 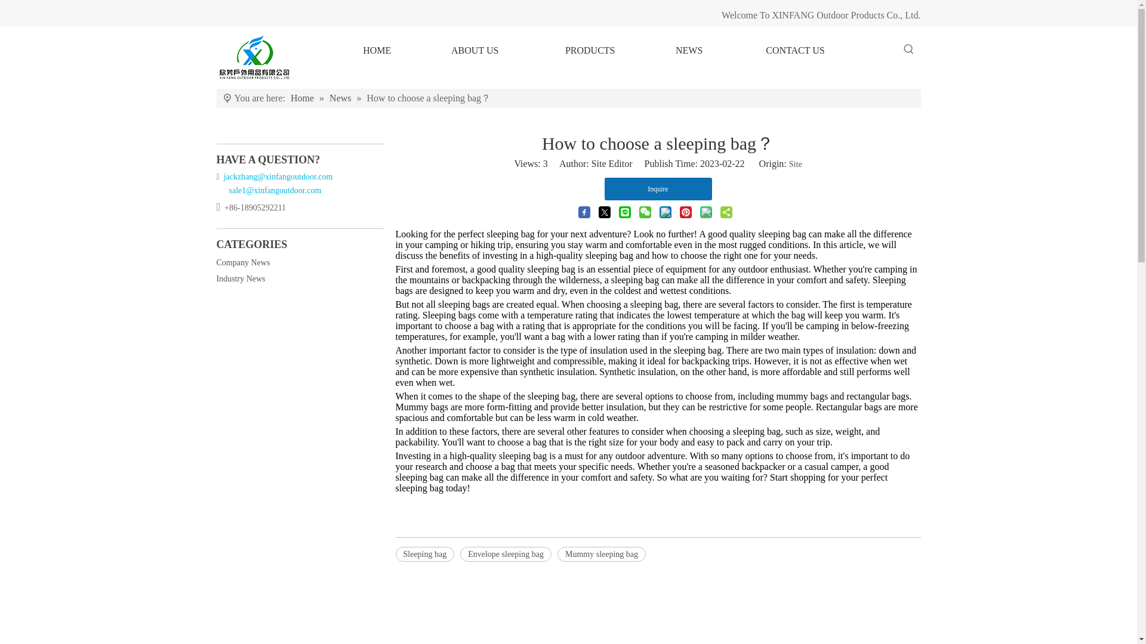 What do you see at coordinates (240, 279) in the screenshot?
I see `Industry News` at bounding box center [240, 279].